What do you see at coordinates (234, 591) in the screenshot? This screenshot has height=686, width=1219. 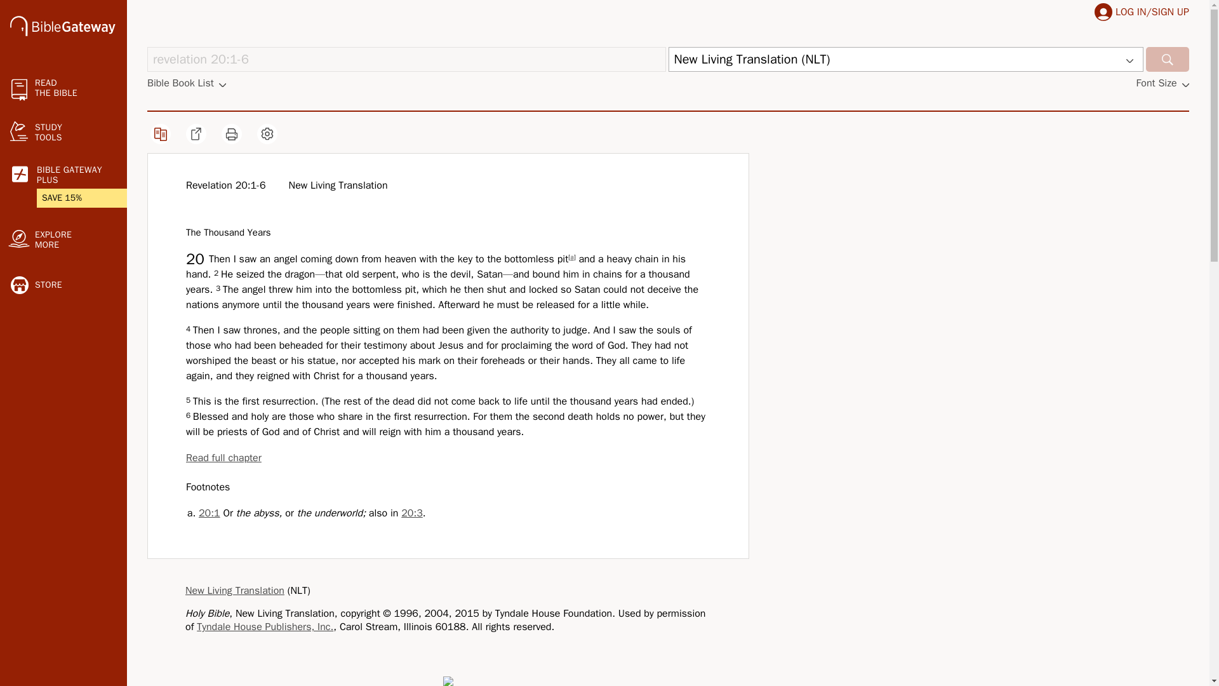 I see `New Living Translation` at bounding box center [234, 591].